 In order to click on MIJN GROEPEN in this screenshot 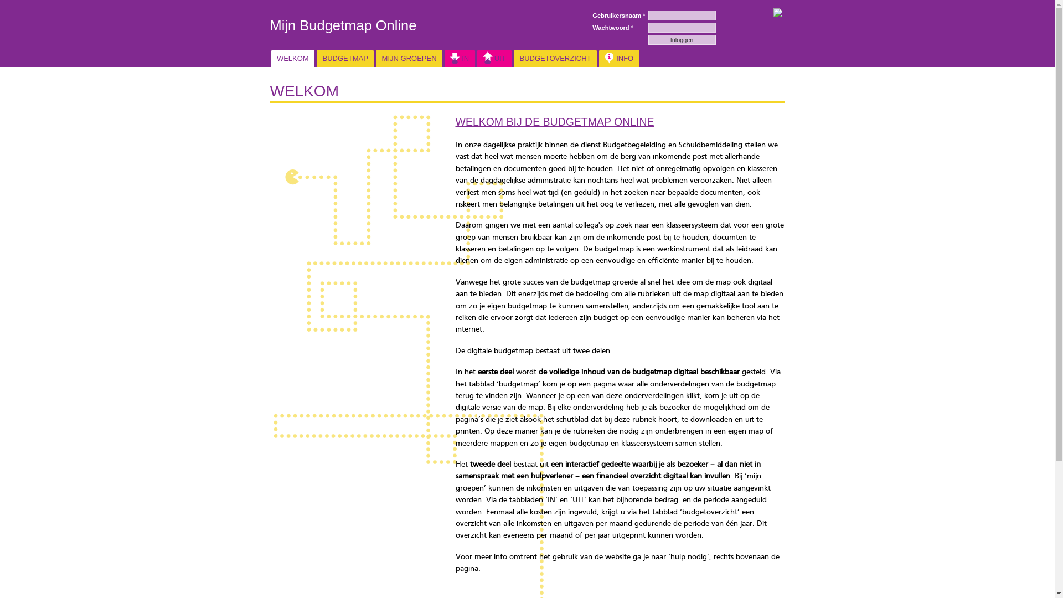, I will do `click(409, 59)`.